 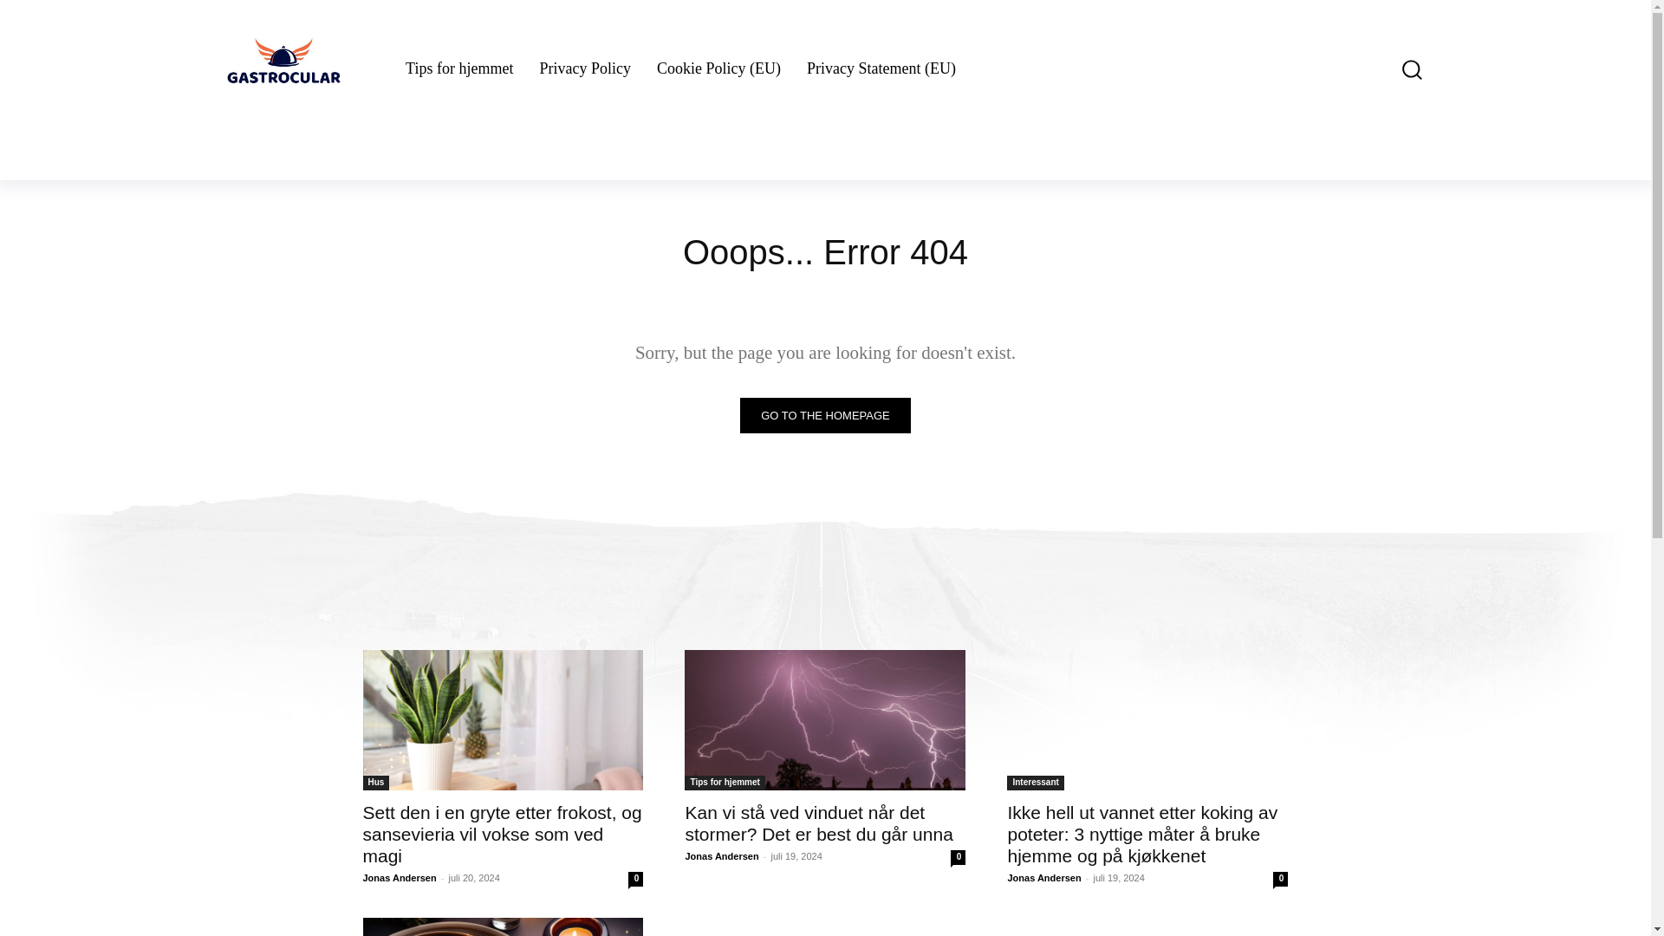 What do you see at coordinates (376, 783) in the screenshot?
I see `Hus` at bounding box center [376, 783].